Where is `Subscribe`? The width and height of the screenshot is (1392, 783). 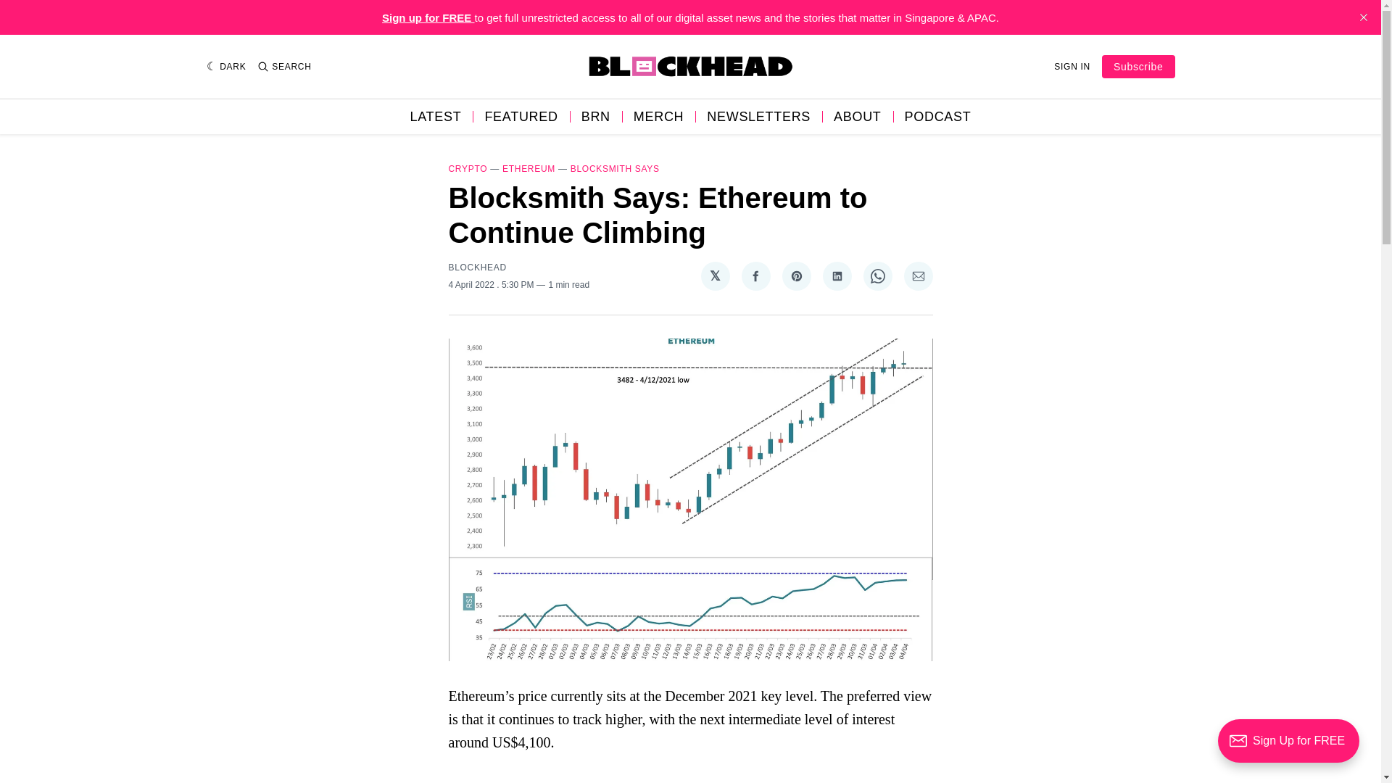
Subscribe is located at coordinates (1138, 67).